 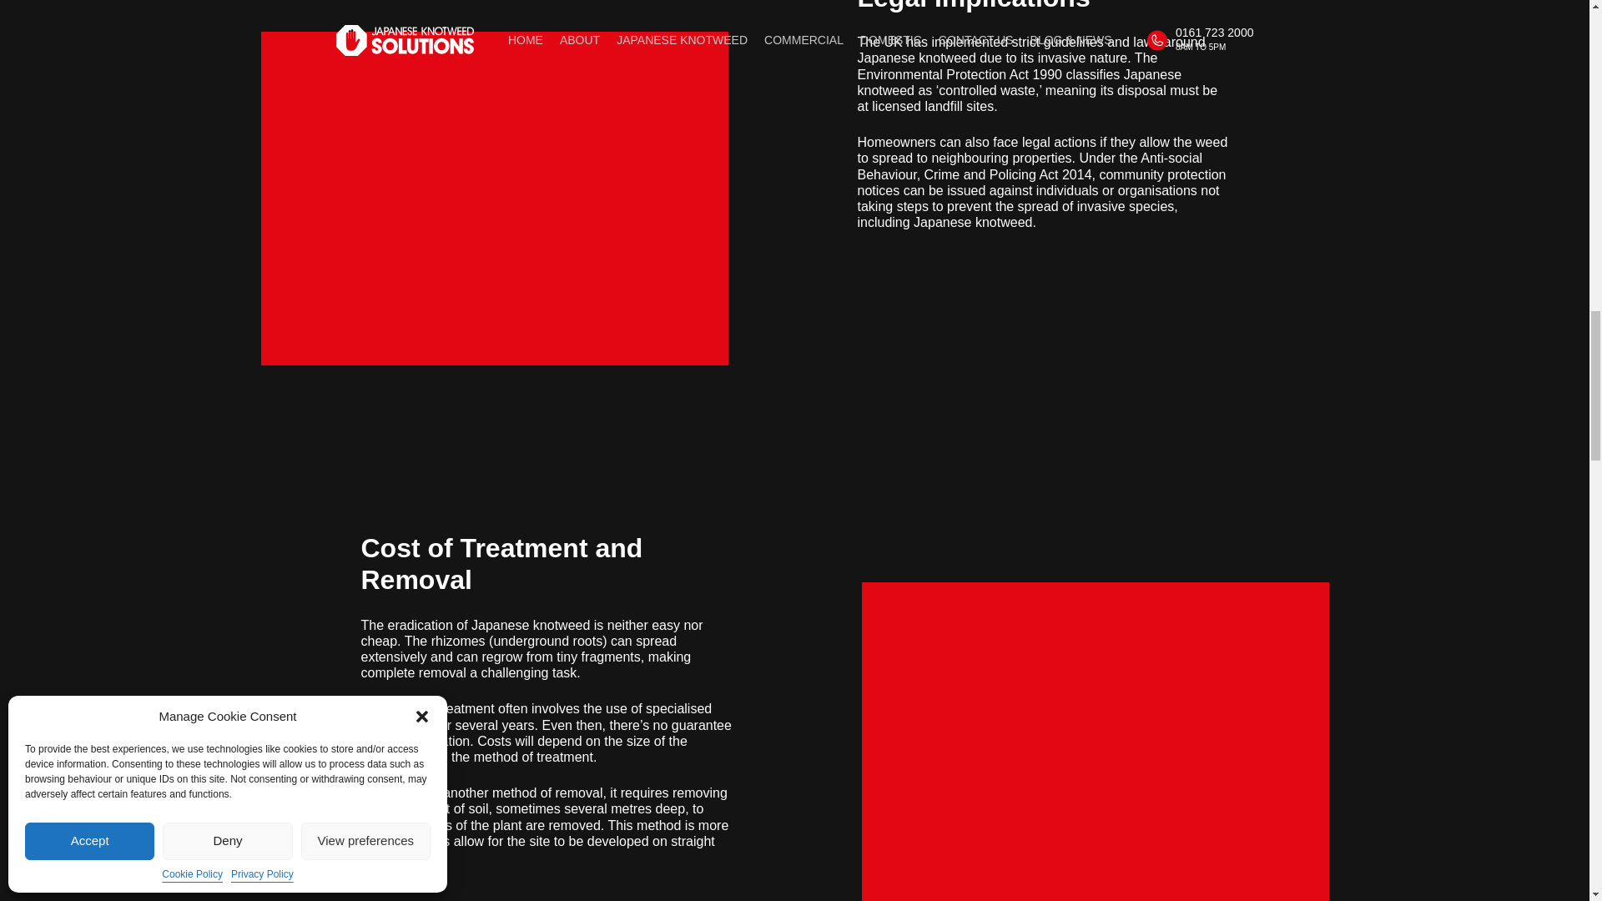 I want to click on Financial Implications of Japanese Knotweed 4, so click(x=493, y=199).